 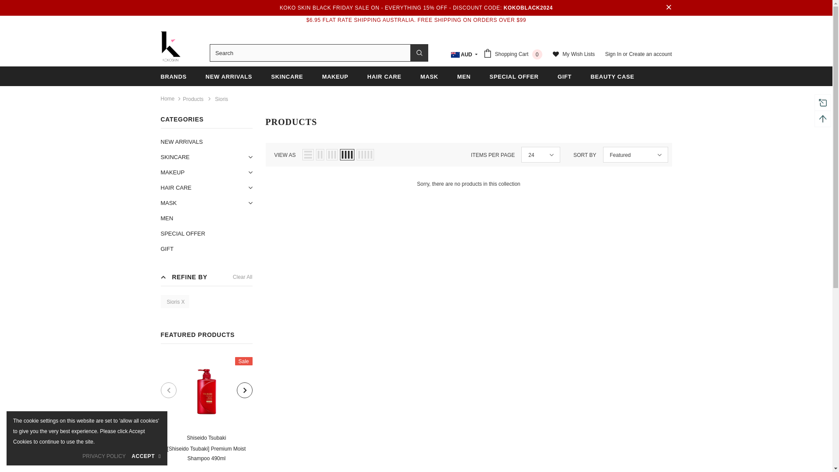 What do you see at coordinates (167, 219) in the screenshot?
I see `MEN` at bounding box center [167, 219].